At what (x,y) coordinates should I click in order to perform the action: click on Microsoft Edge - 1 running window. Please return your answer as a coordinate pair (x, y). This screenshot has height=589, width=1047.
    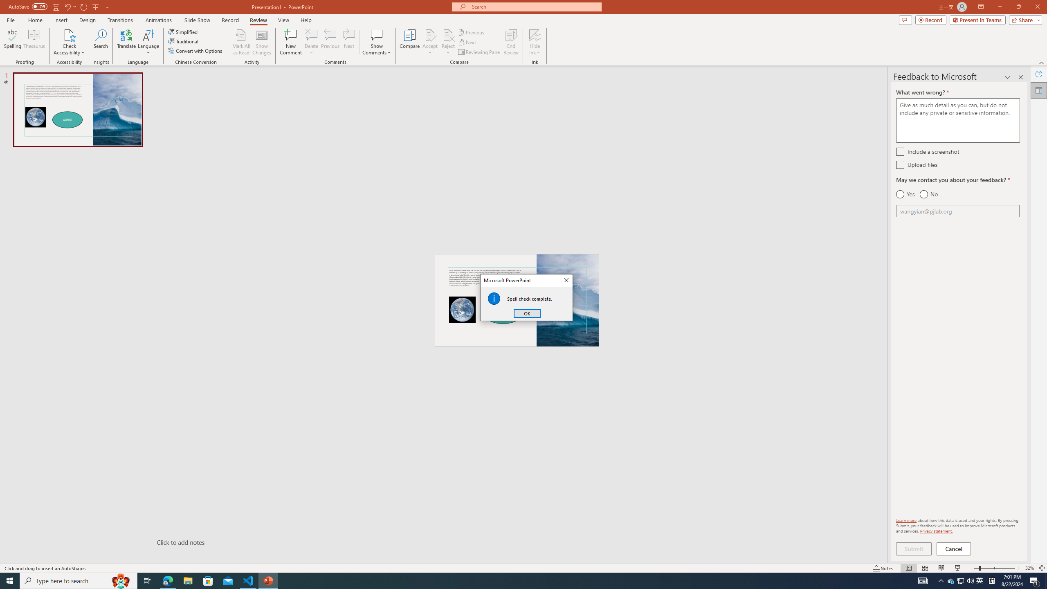
    Looking at the image, I should click on (311, 42).